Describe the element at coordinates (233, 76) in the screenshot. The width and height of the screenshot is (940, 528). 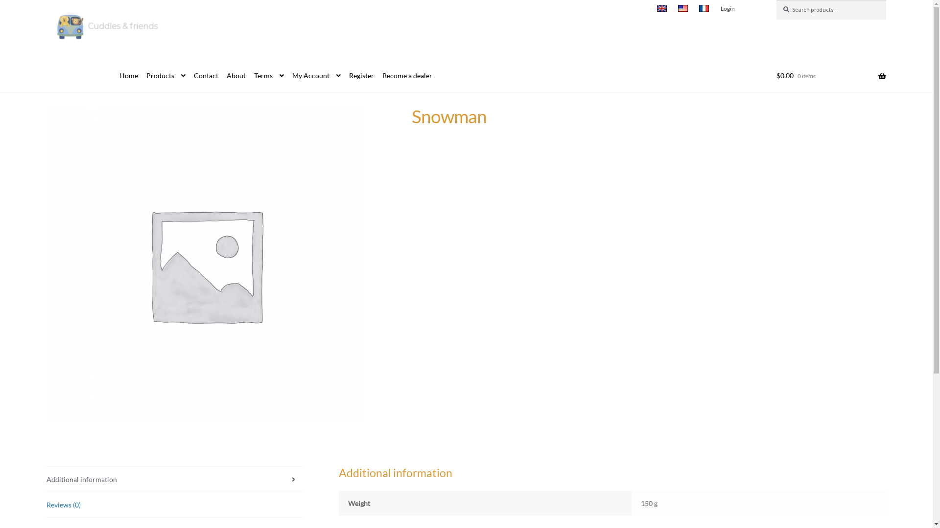
I see `About` at that location.